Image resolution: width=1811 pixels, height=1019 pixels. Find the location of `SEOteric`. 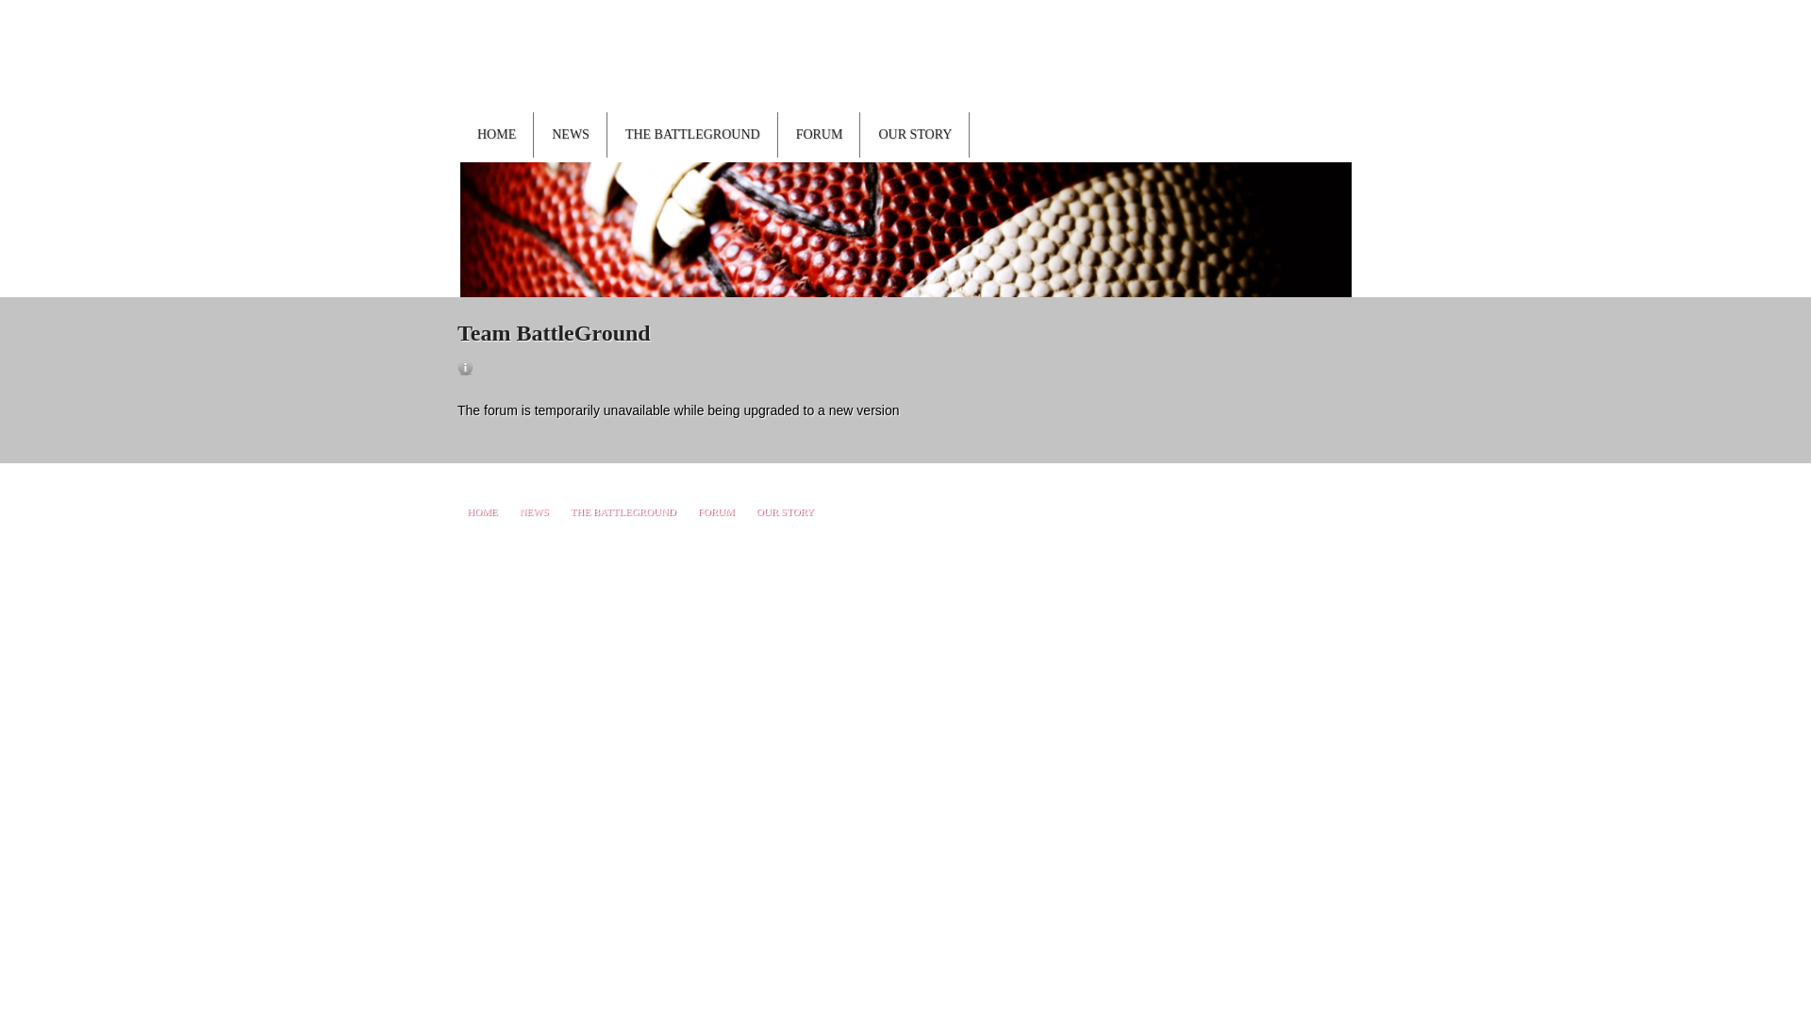

SEOteric is located at coordinates (1299, 535).